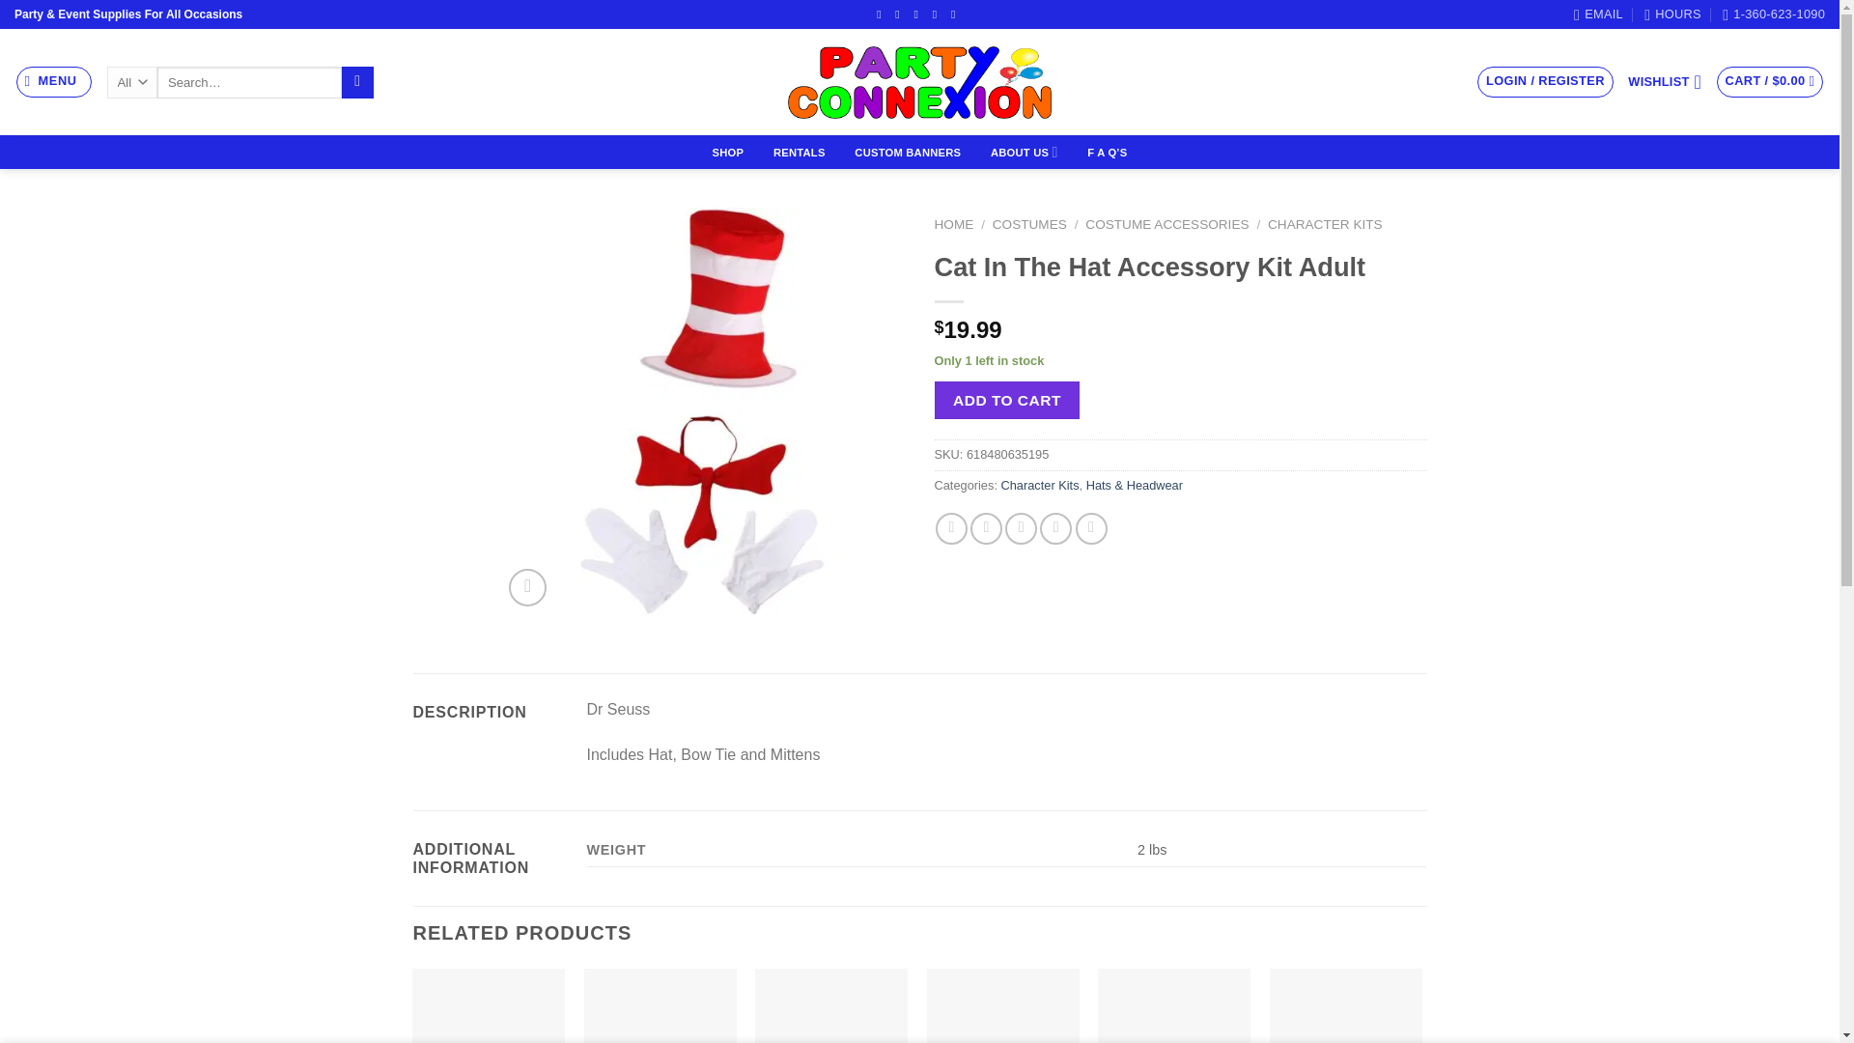  What do you see at coordinates (1599, 14) in the screenshot?
I see `EMAIL` at bounding box center [1599, 14].